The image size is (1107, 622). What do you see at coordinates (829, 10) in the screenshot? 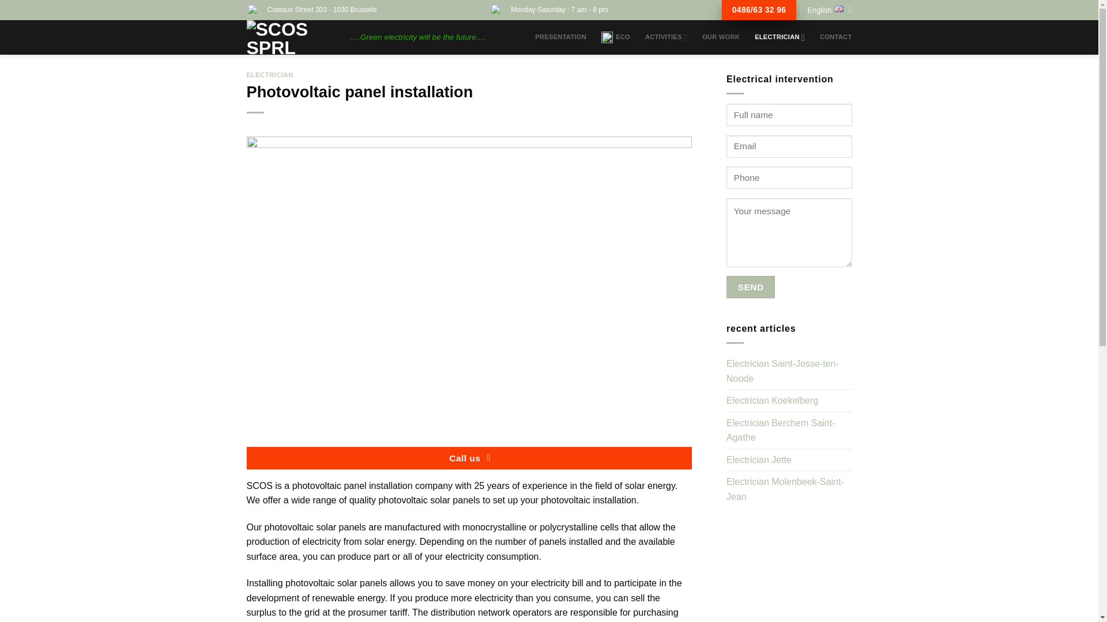
I see `English` at bounding box center [829, 10].